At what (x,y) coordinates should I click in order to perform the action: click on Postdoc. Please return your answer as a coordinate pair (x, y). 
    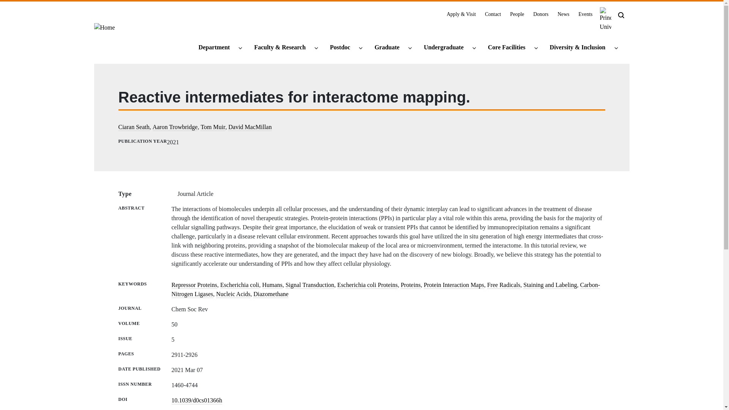
    Looking at the image, I should click on (343, 48).